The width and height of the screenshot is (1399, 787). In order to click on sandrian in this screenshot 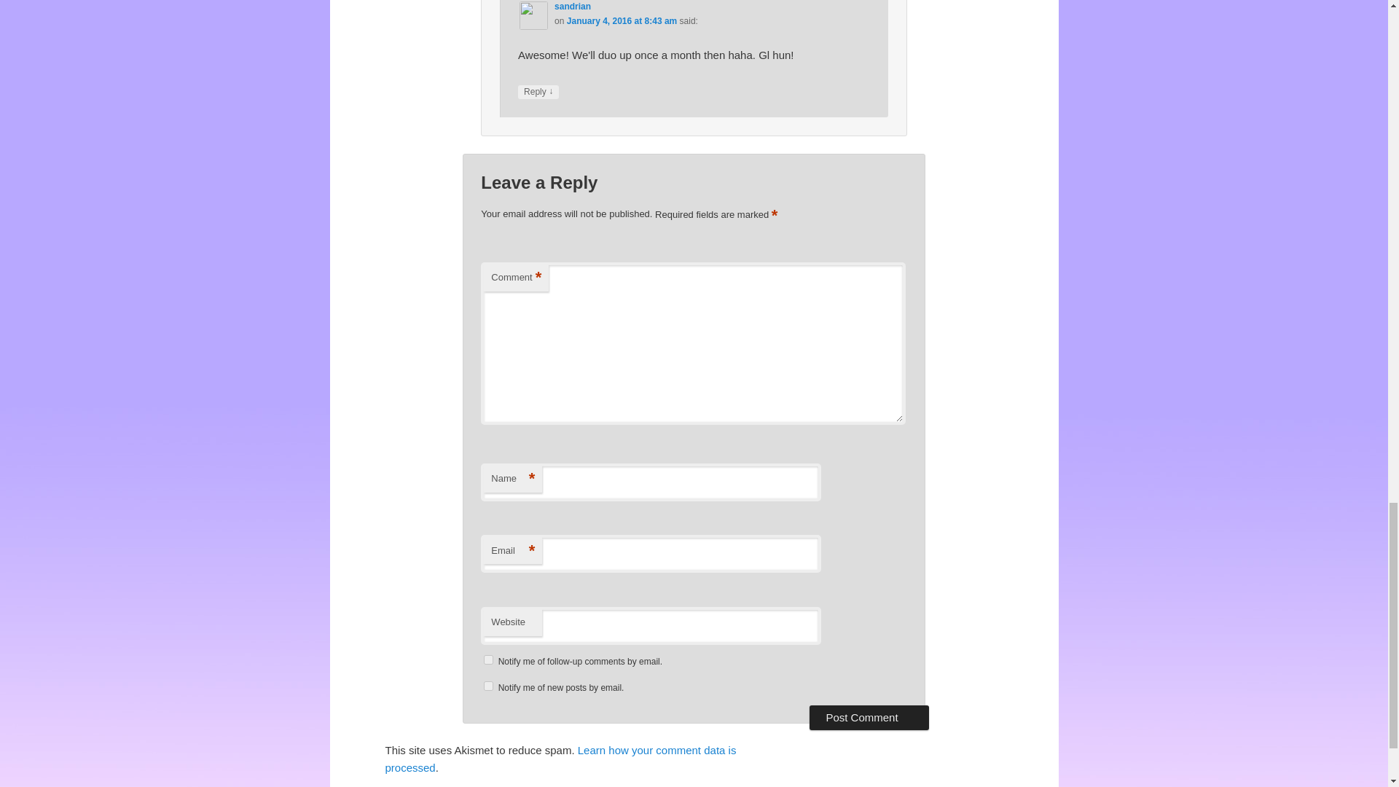, I will do `click(572, 7)`.